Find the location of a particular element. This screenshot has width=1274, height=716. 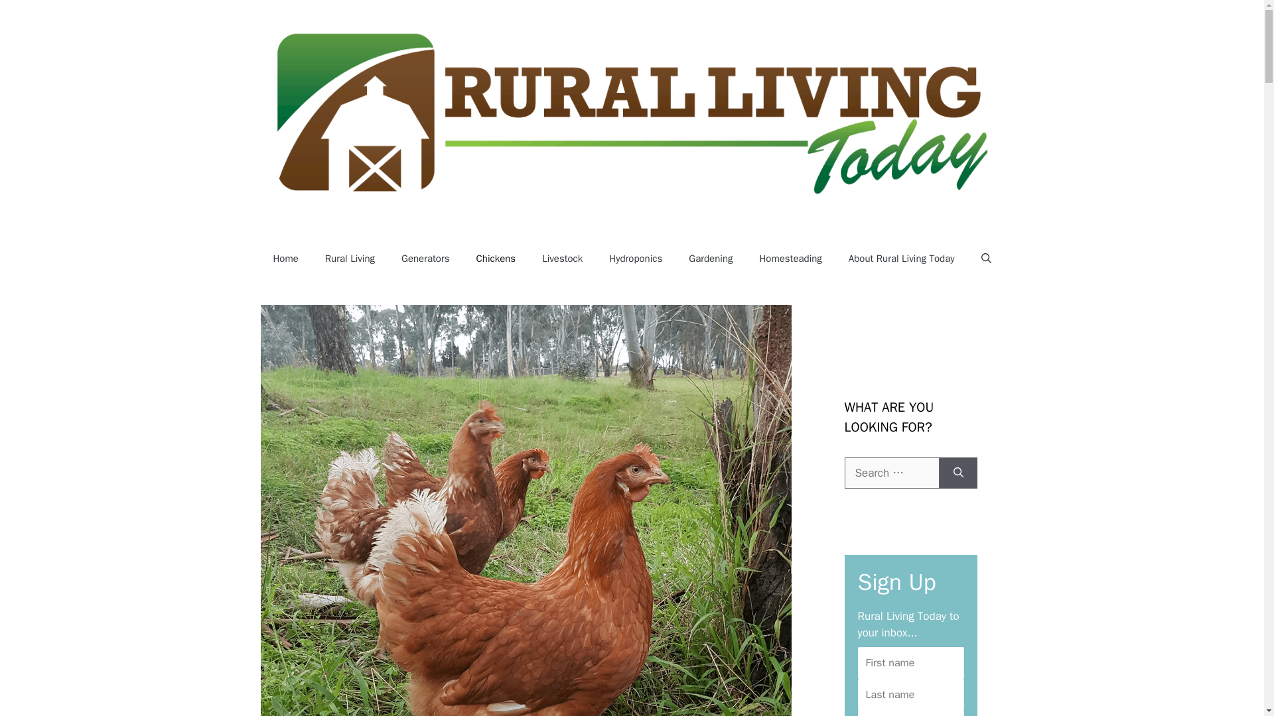

Livestock is located at coordinates (562, 259).